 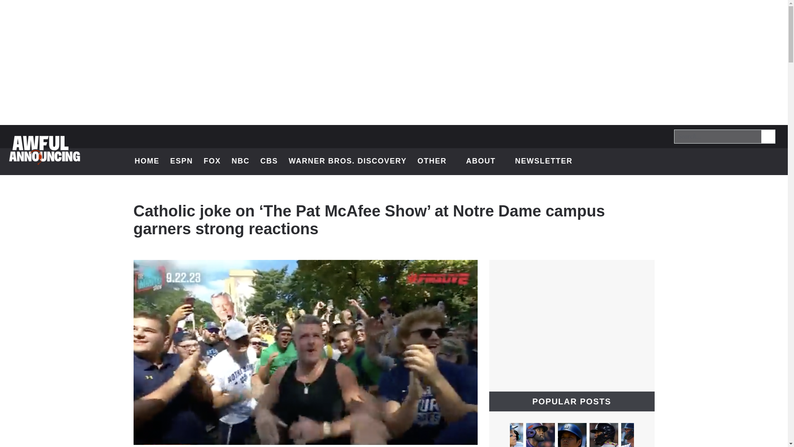 I want to click on WARNER BROS. DISCOVERY, so click(x=750, y=161).